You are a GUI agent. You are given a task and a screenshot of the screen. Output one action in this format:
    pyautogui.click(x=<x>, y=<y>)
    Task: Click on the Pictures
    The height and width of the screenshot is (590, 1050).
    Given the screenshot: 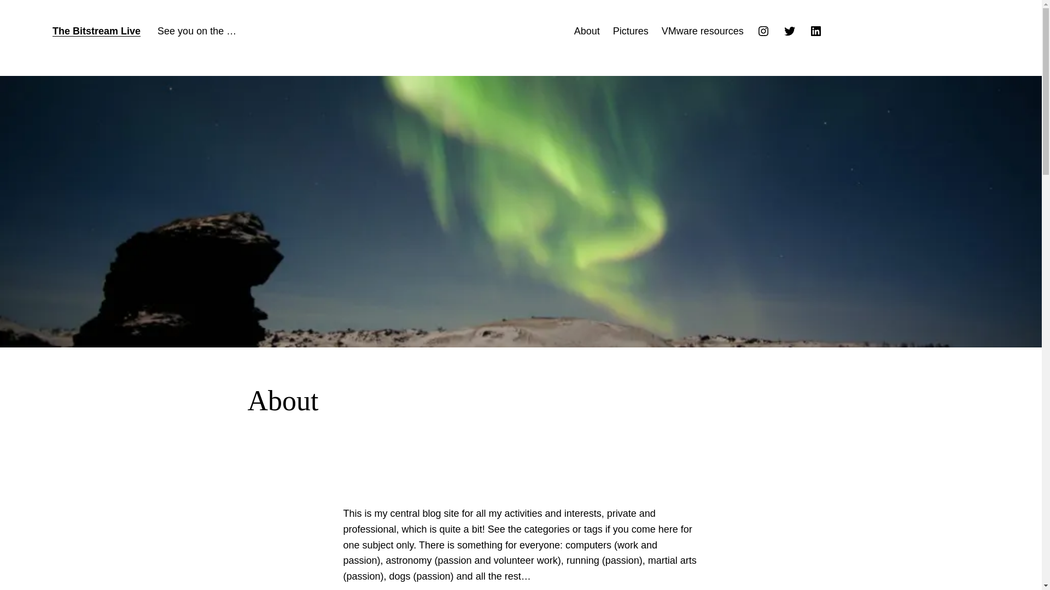 What is the action you would take?
    pyautogui.click(x=631, y=32)
    